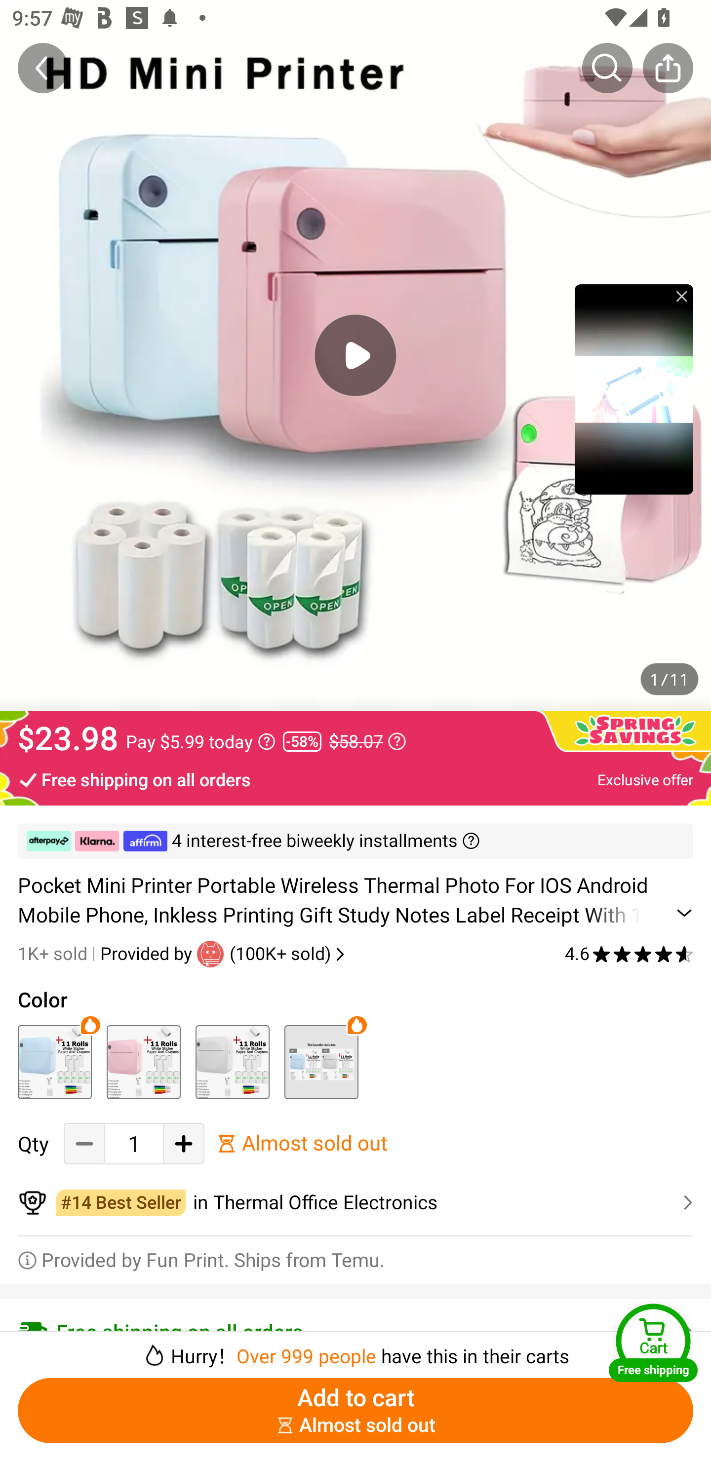 Image resolution: width=711 pixels, height=1461 pixels. What do you see at coordinates (355, 1411) in the screenshot?
I see `Add to cart ￼￼Almost sold out` at bounding box center [355, 1411].